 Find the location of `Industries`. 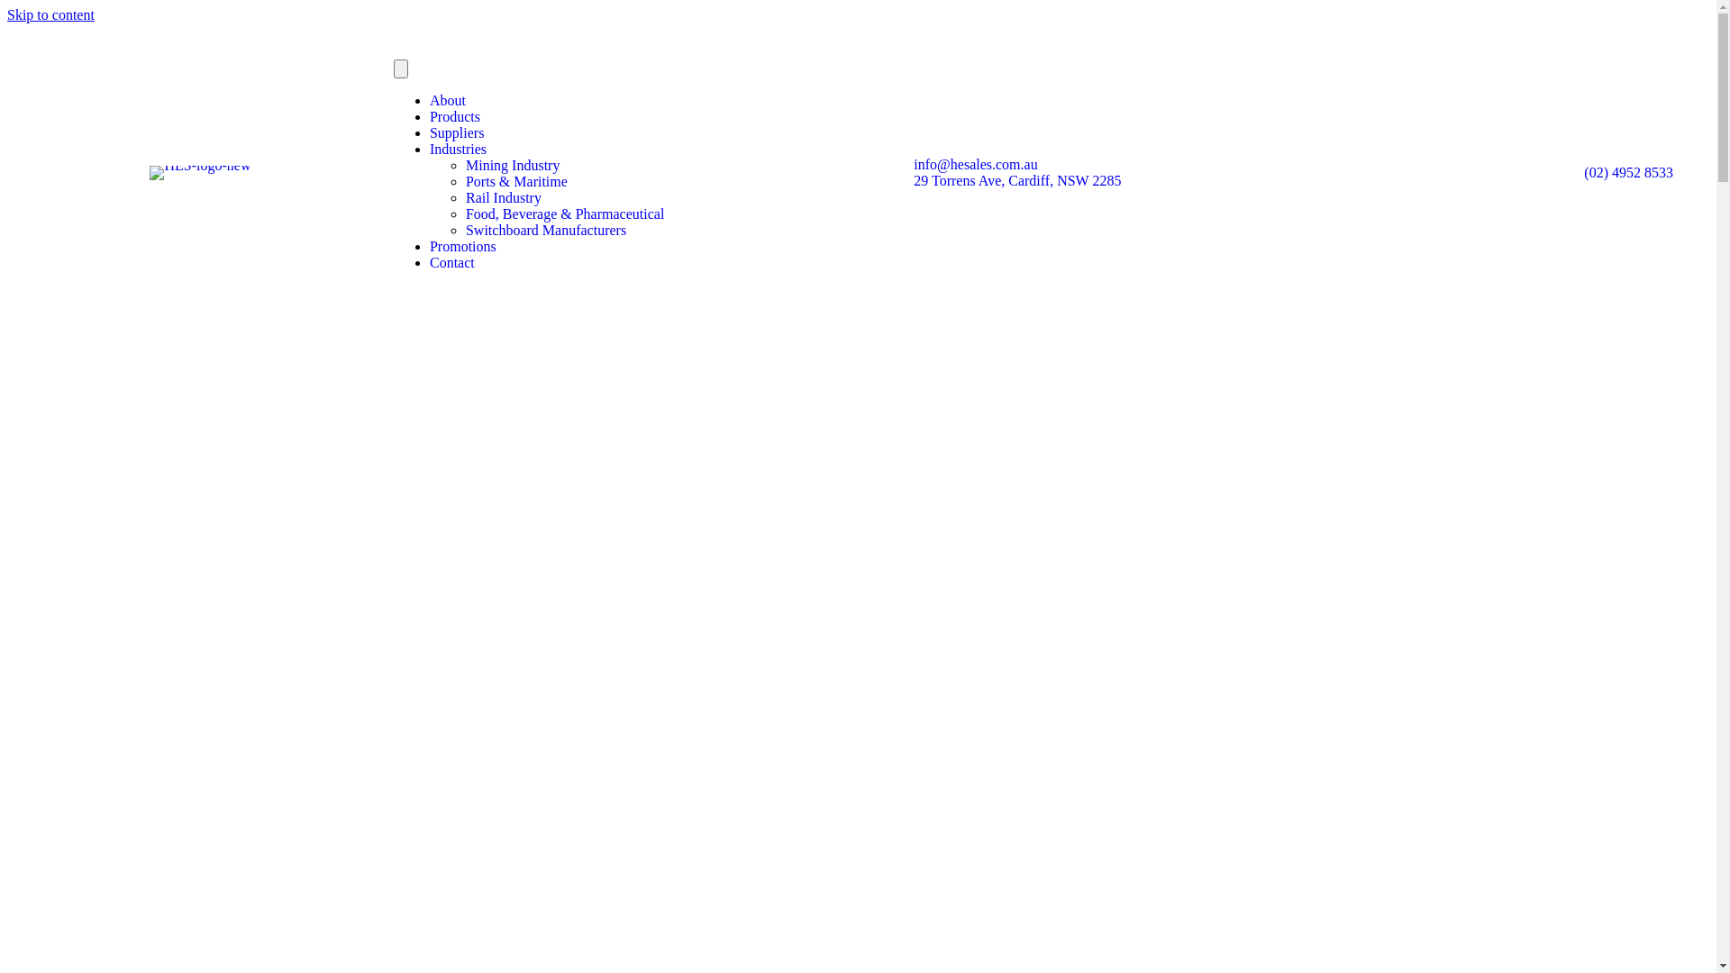

Industries is located at coordinates (458, 150).